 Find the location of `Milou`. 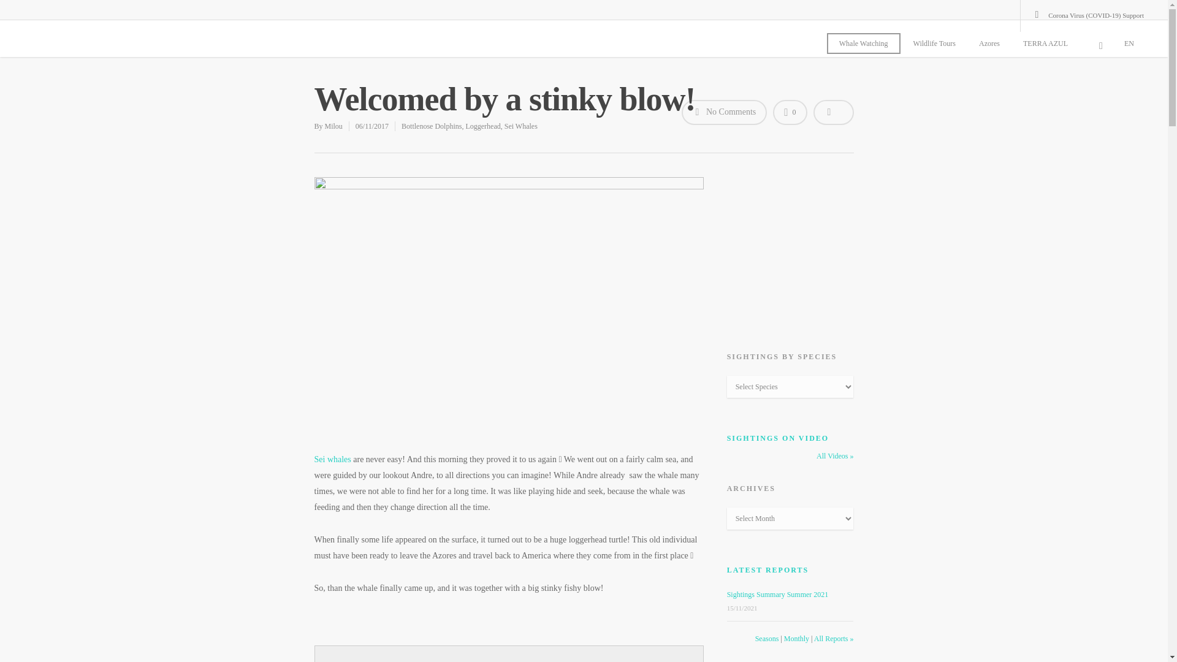

Milou is located at coordinates (333, 126).